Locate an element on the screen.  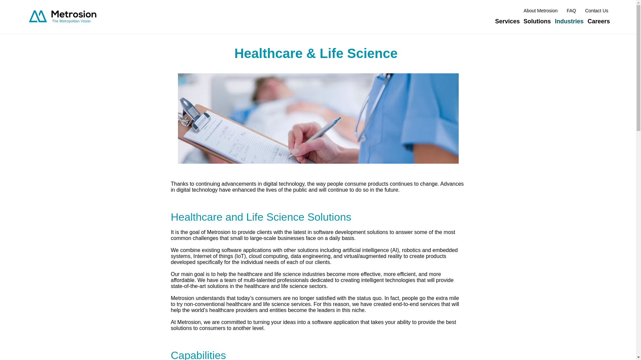
Contact Us is located at coordinates (597, 10).